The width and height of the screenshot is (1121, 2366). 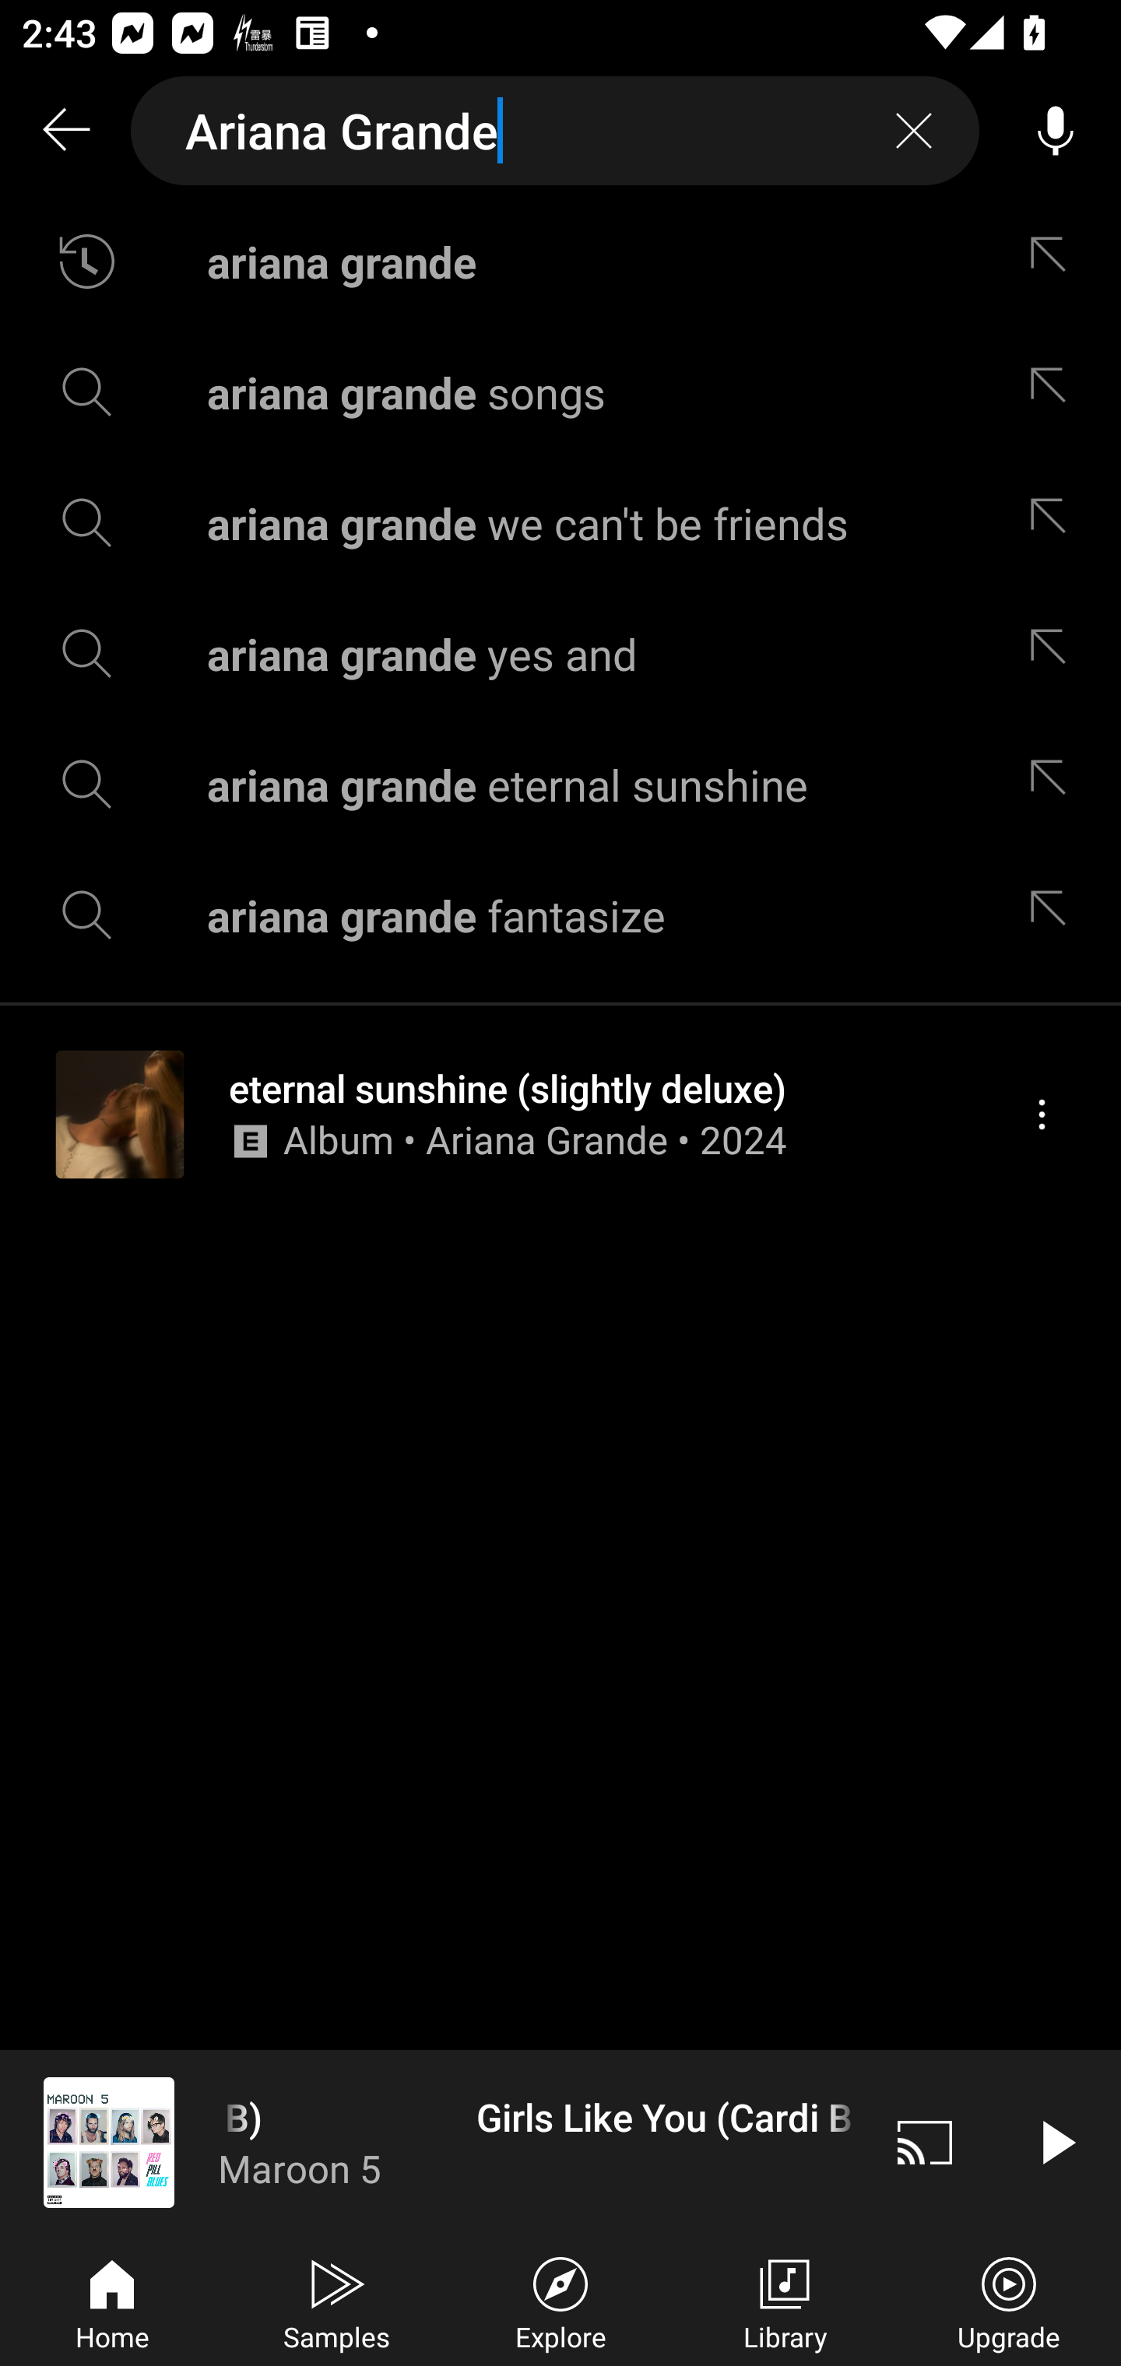 What do you see at coordinates (1056, 2142) in the screenshot?
I see `Play video` at bounding box center [1056, 2142].